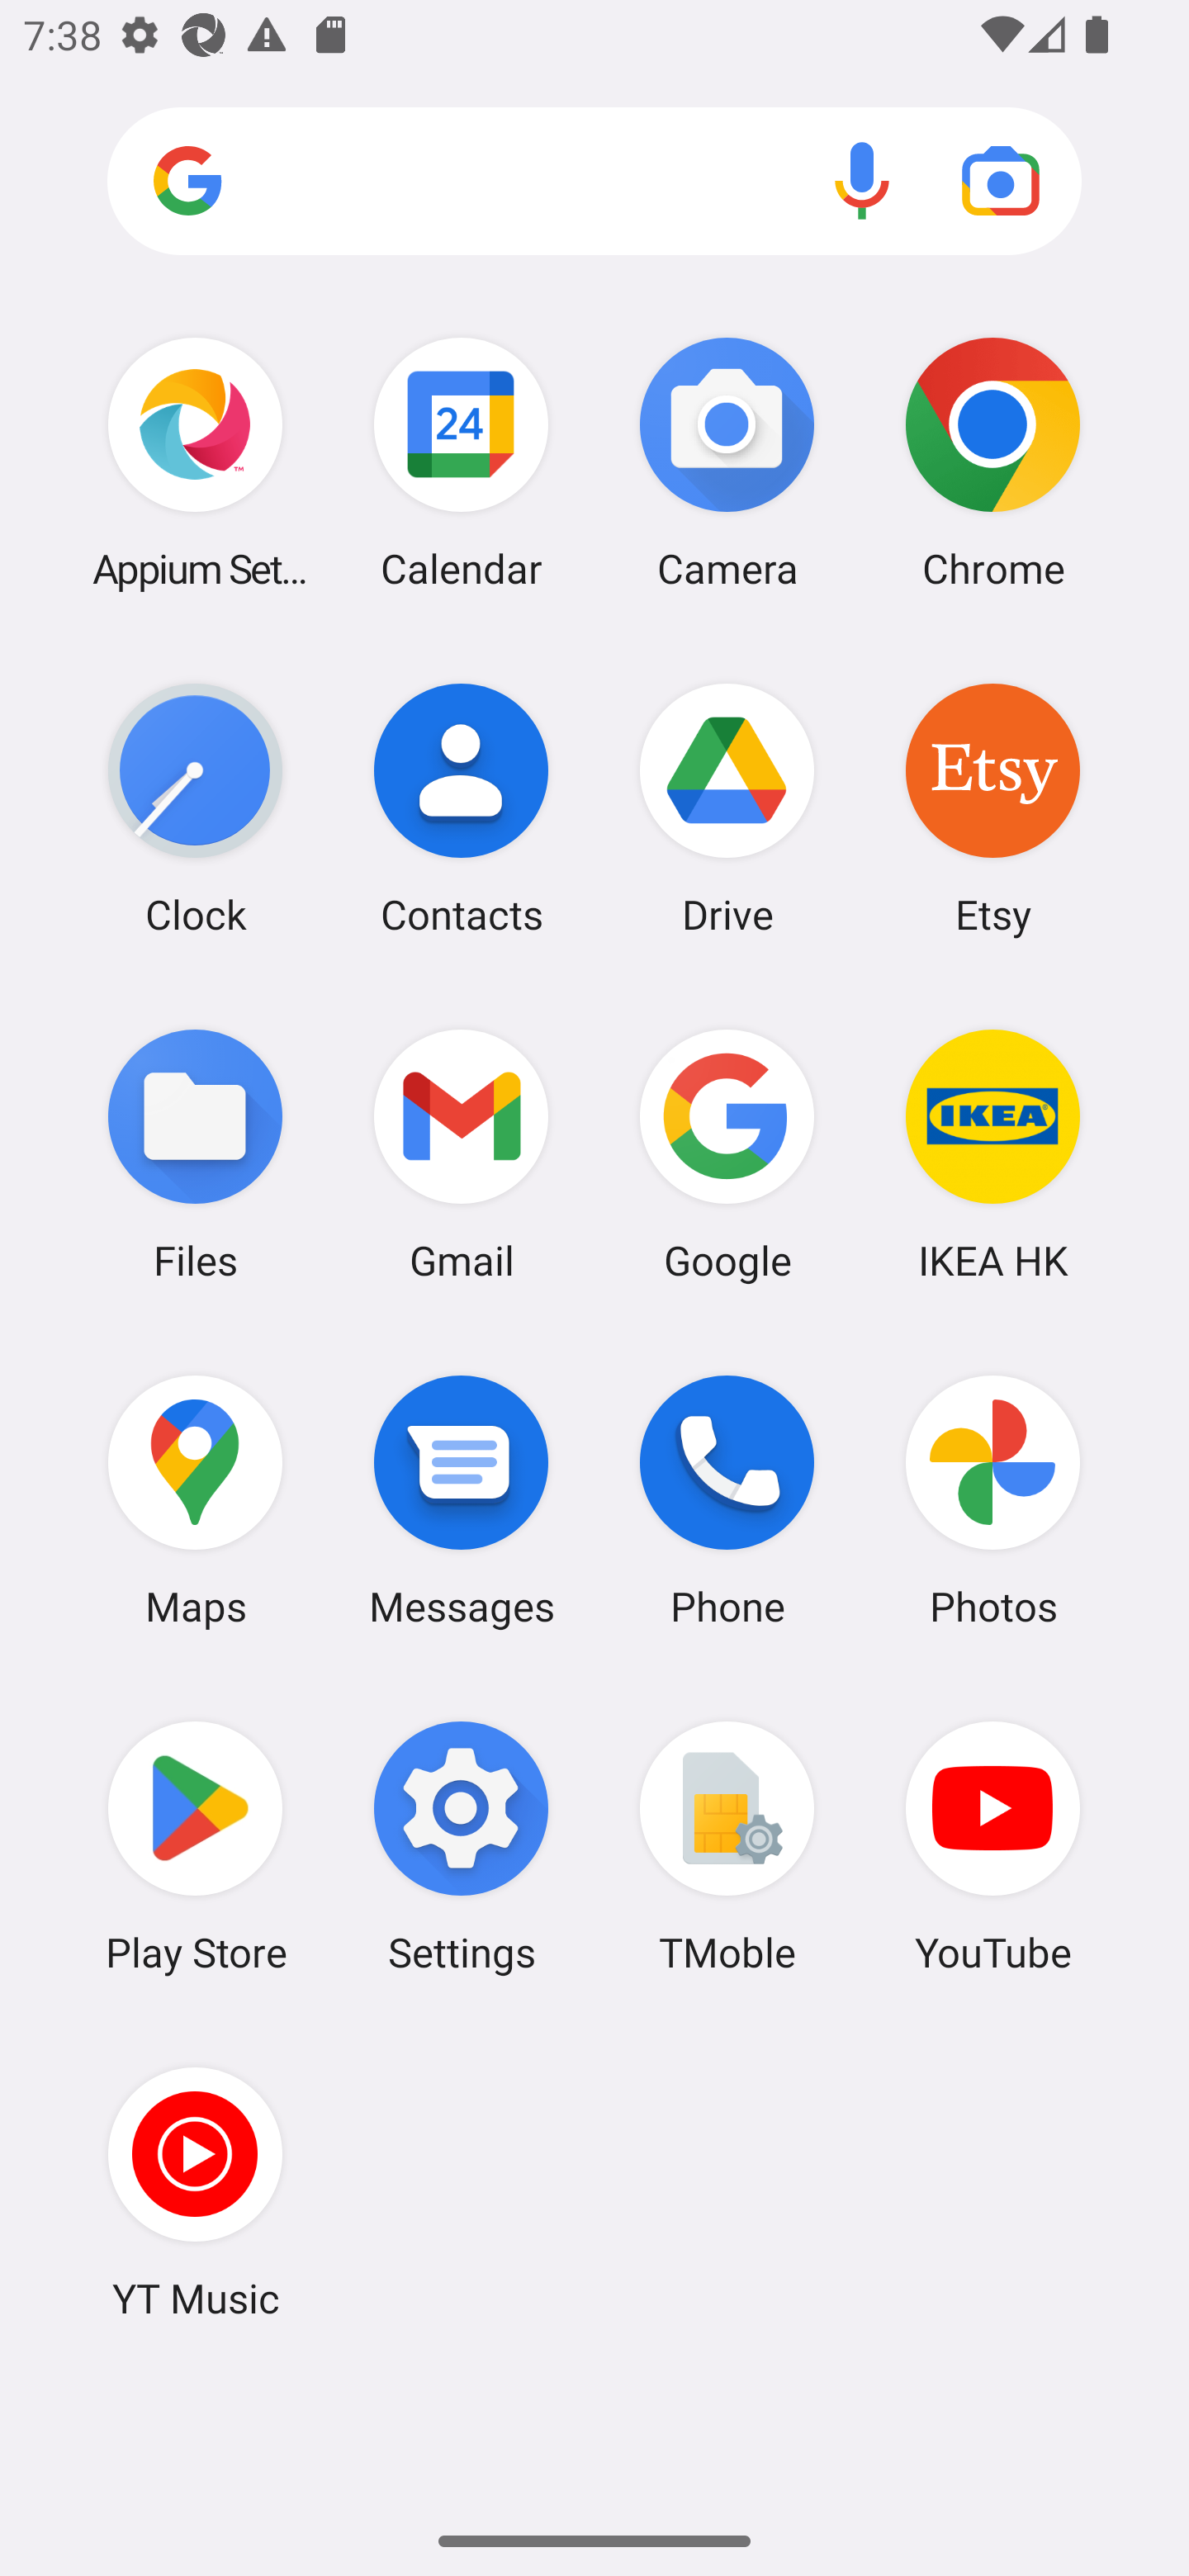 Image resolution: width=1189 pixels, height=2576 pixels. I want to click on IKEA HK, so click(992, 1153).